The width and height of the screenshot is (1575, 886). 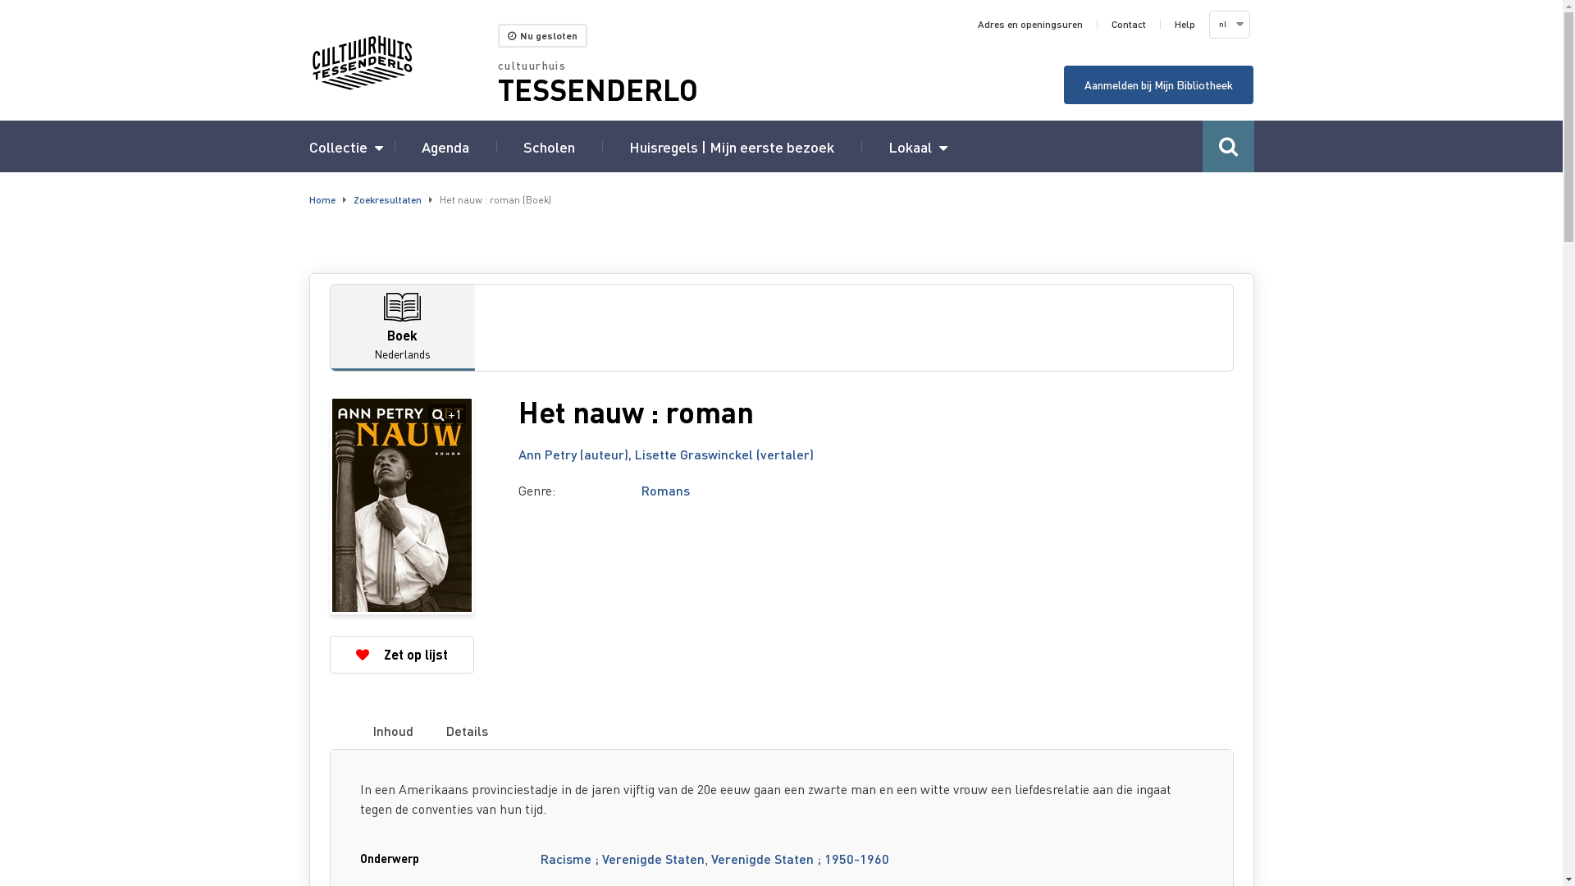 I want to click on Zet op lijst, so click(x=402, y=655).